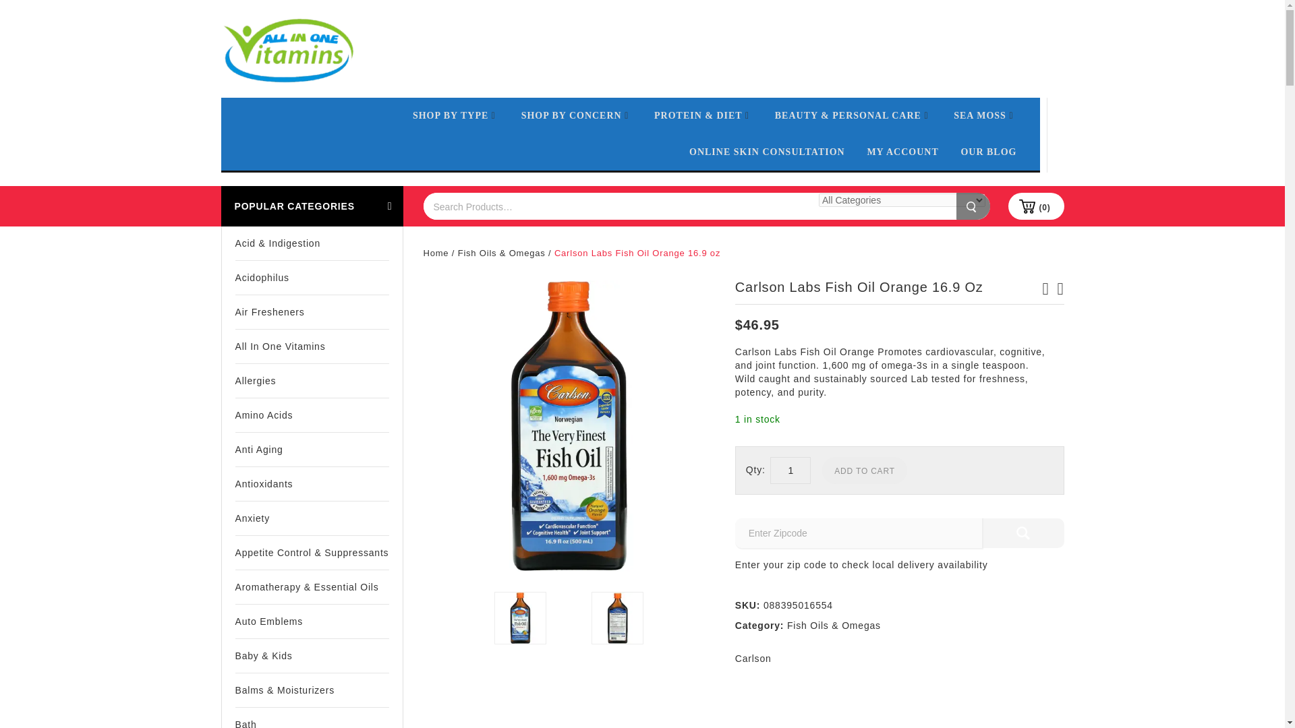  I want to click on Search, so click(973, 206).